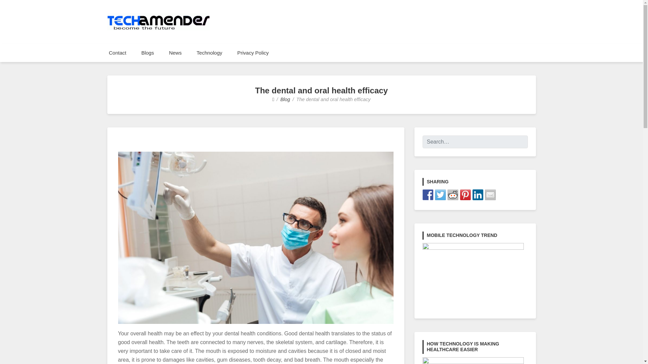 Image resolution: width=648 pixels, height=364 pixels. Describe the element at coordinates (453, 195) in the screenshot. I see `Share on Reddit` at that location.